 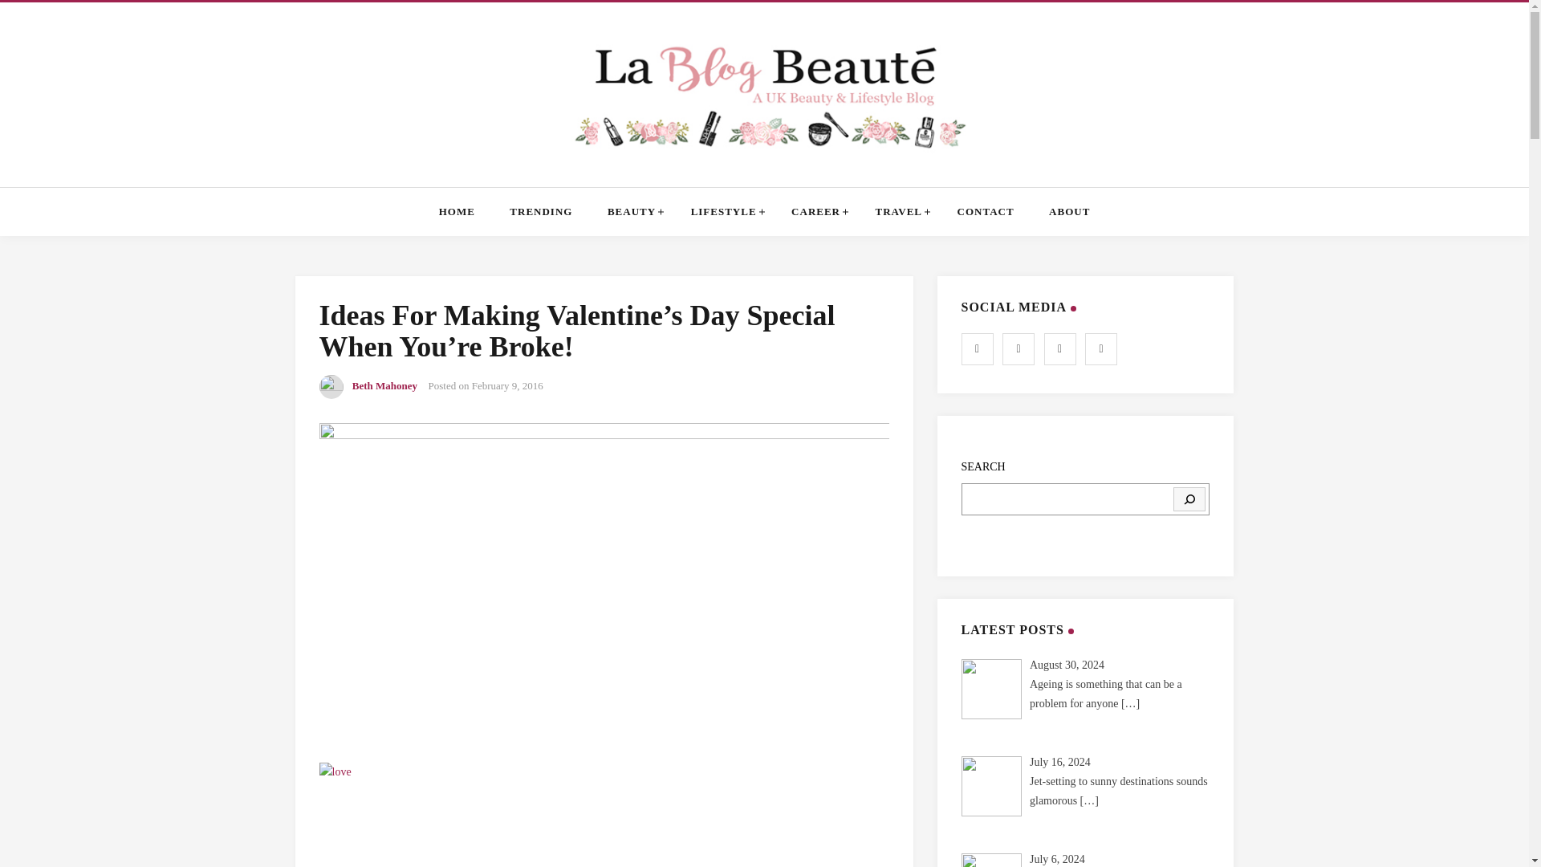 I want to click on TRENDING, so click(x=541, y=212).